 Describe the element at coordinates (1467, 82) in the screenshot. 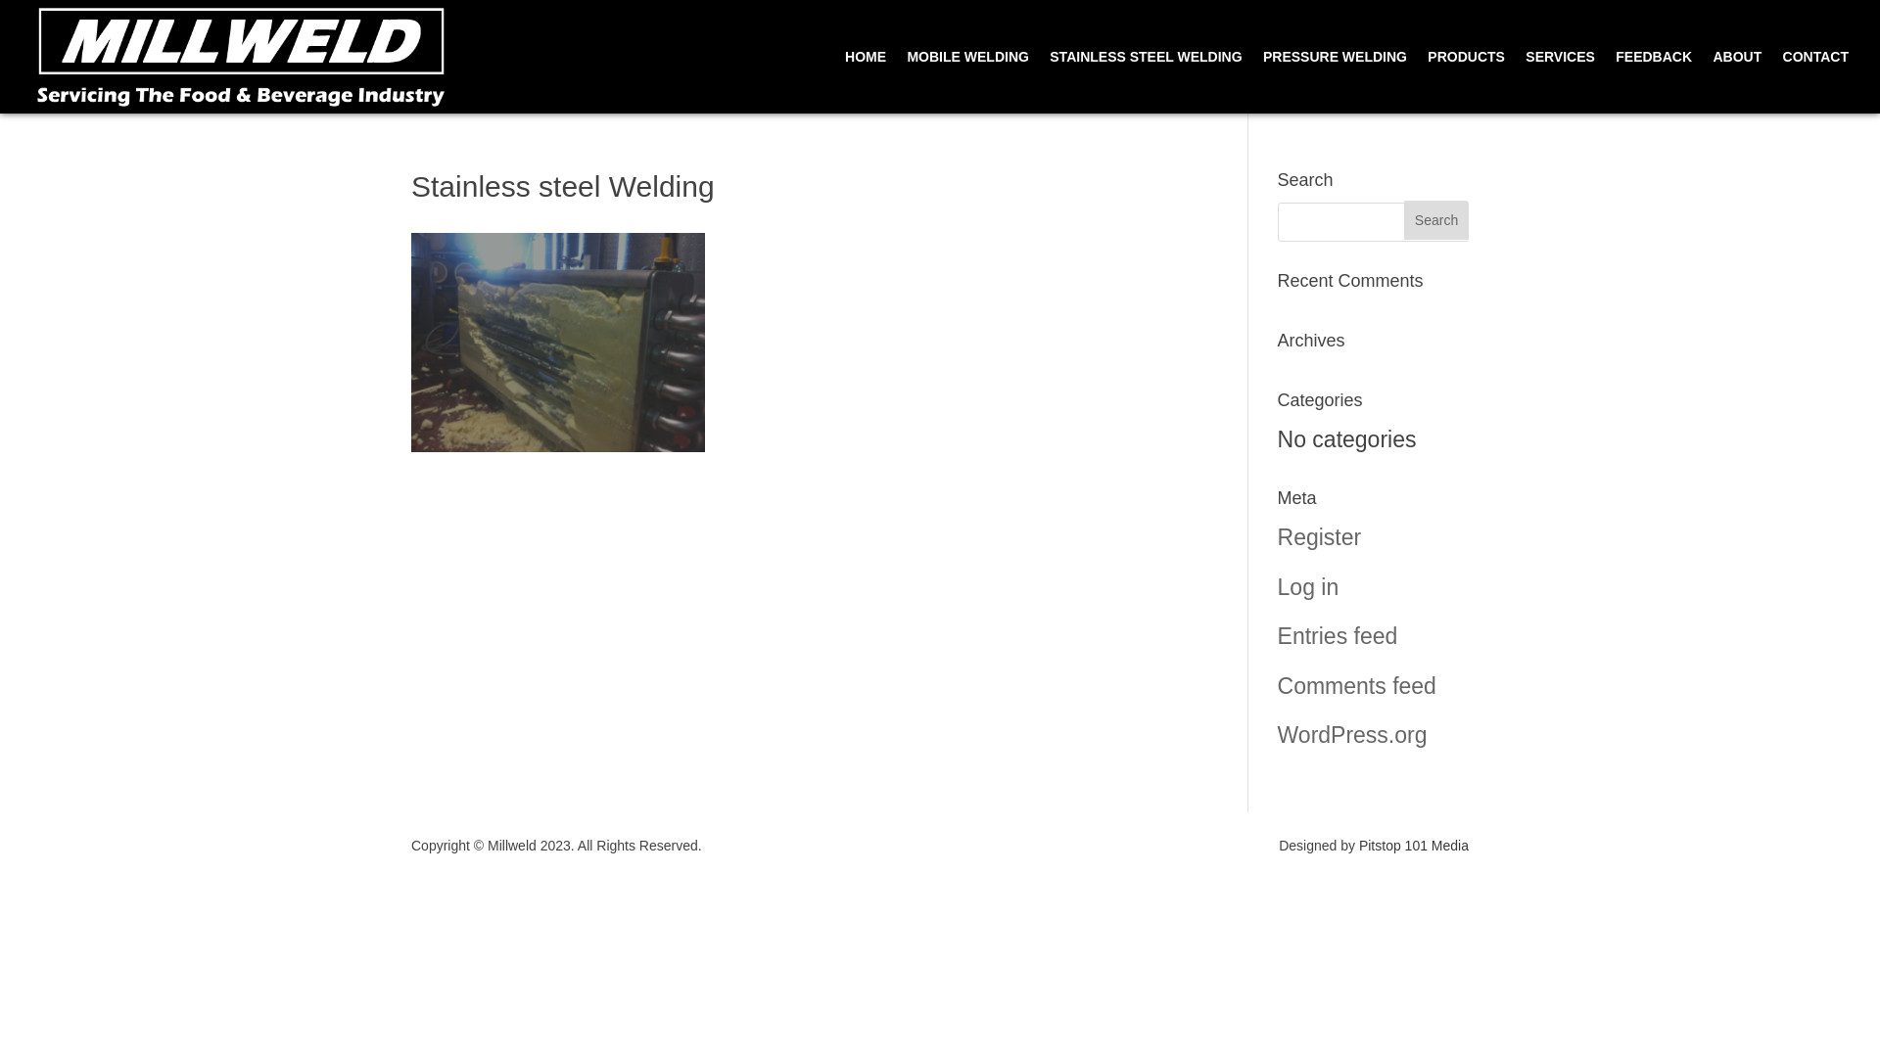

I see `PRODUCTS` at that location.